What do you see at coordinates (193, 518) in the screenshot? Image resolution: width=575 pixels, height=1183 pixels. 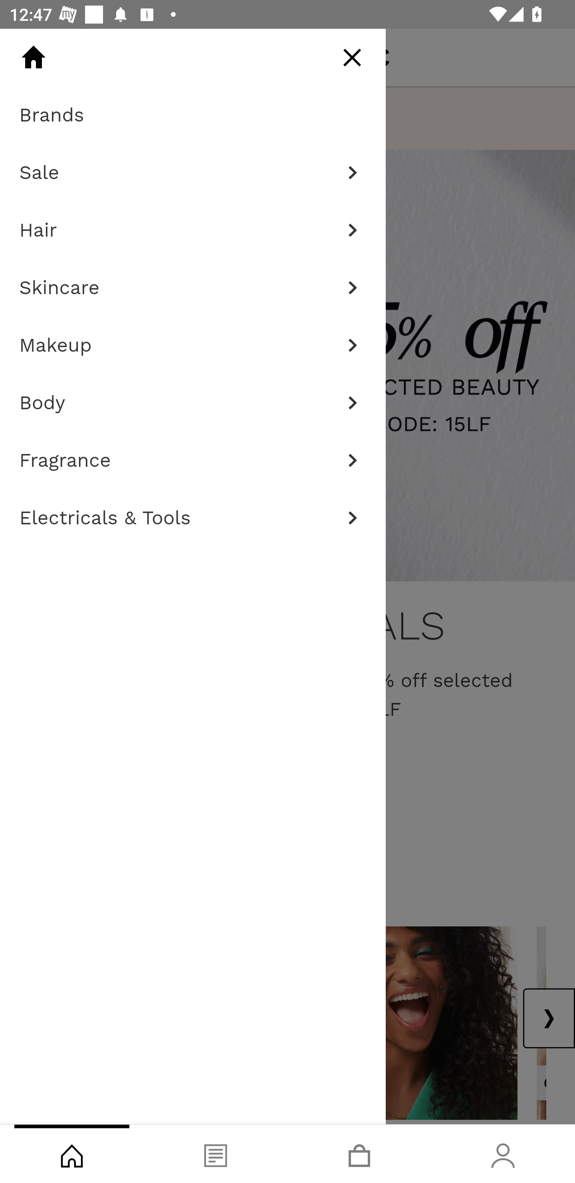 I see `Electricals & Tools` at bounding box center [193, 518].